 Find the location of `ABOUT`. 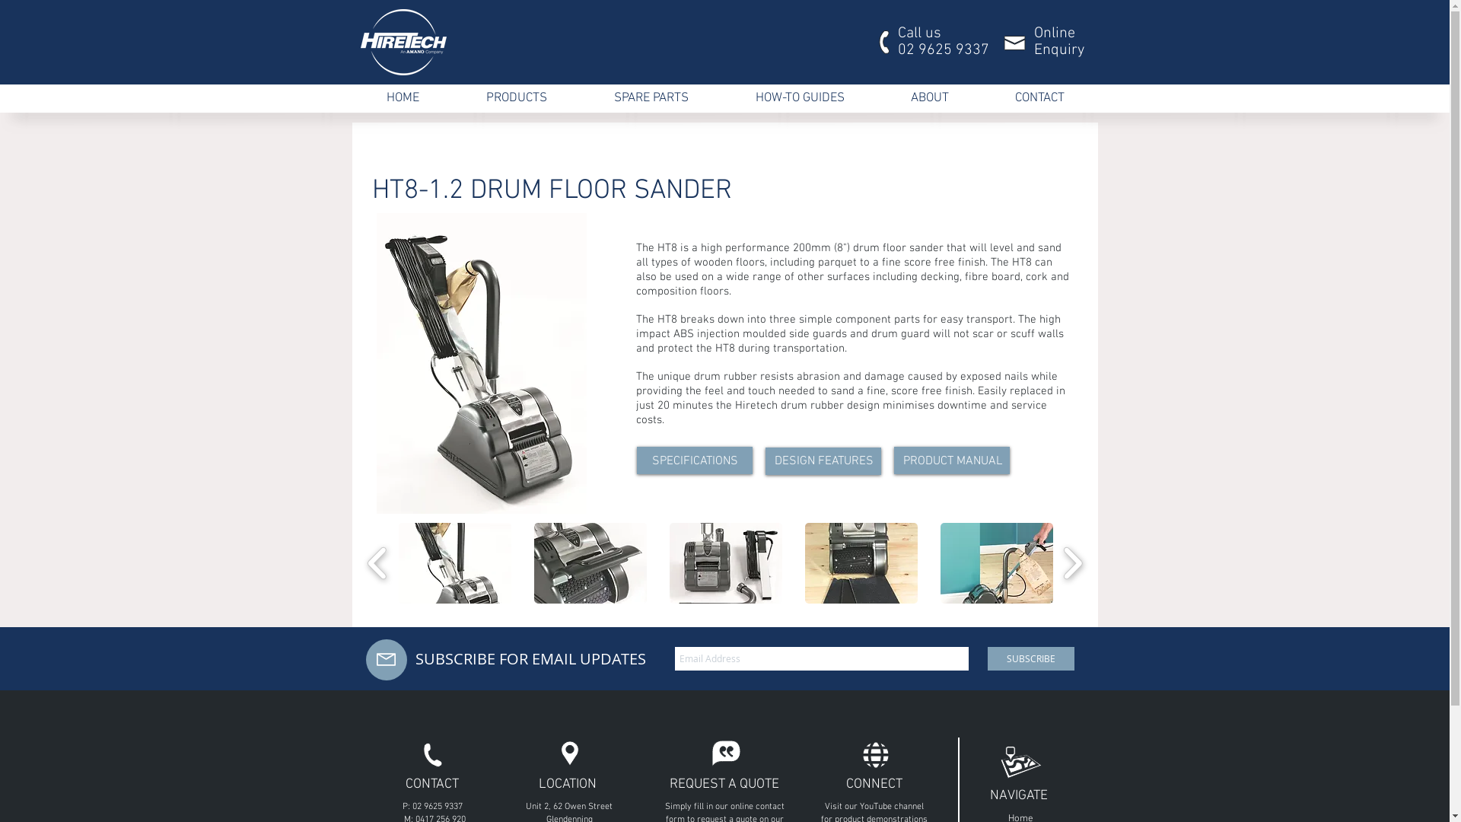

ABOUT is located at coordinates (930, 99).